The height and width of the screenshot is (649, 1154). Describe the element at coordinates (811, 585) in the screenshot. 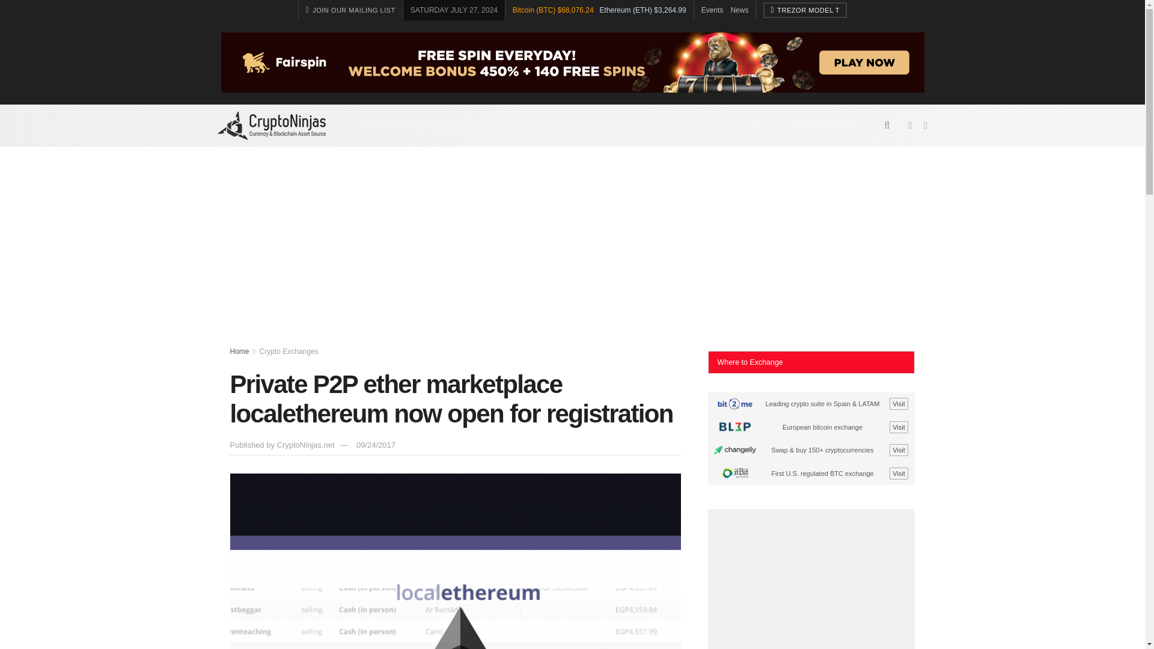

I see `3rd party ad content` at that location.